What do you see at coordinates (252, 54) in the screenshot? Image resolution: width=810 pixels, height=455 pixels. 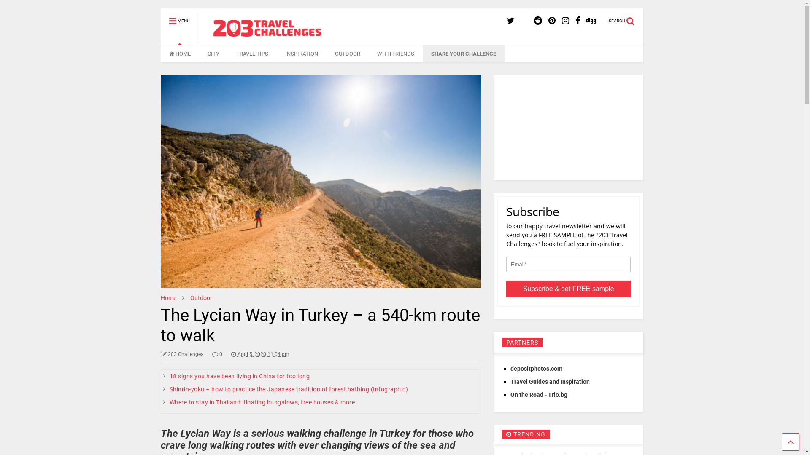 I see `TRAVEL TIPS` at bounding box center [252, 54].